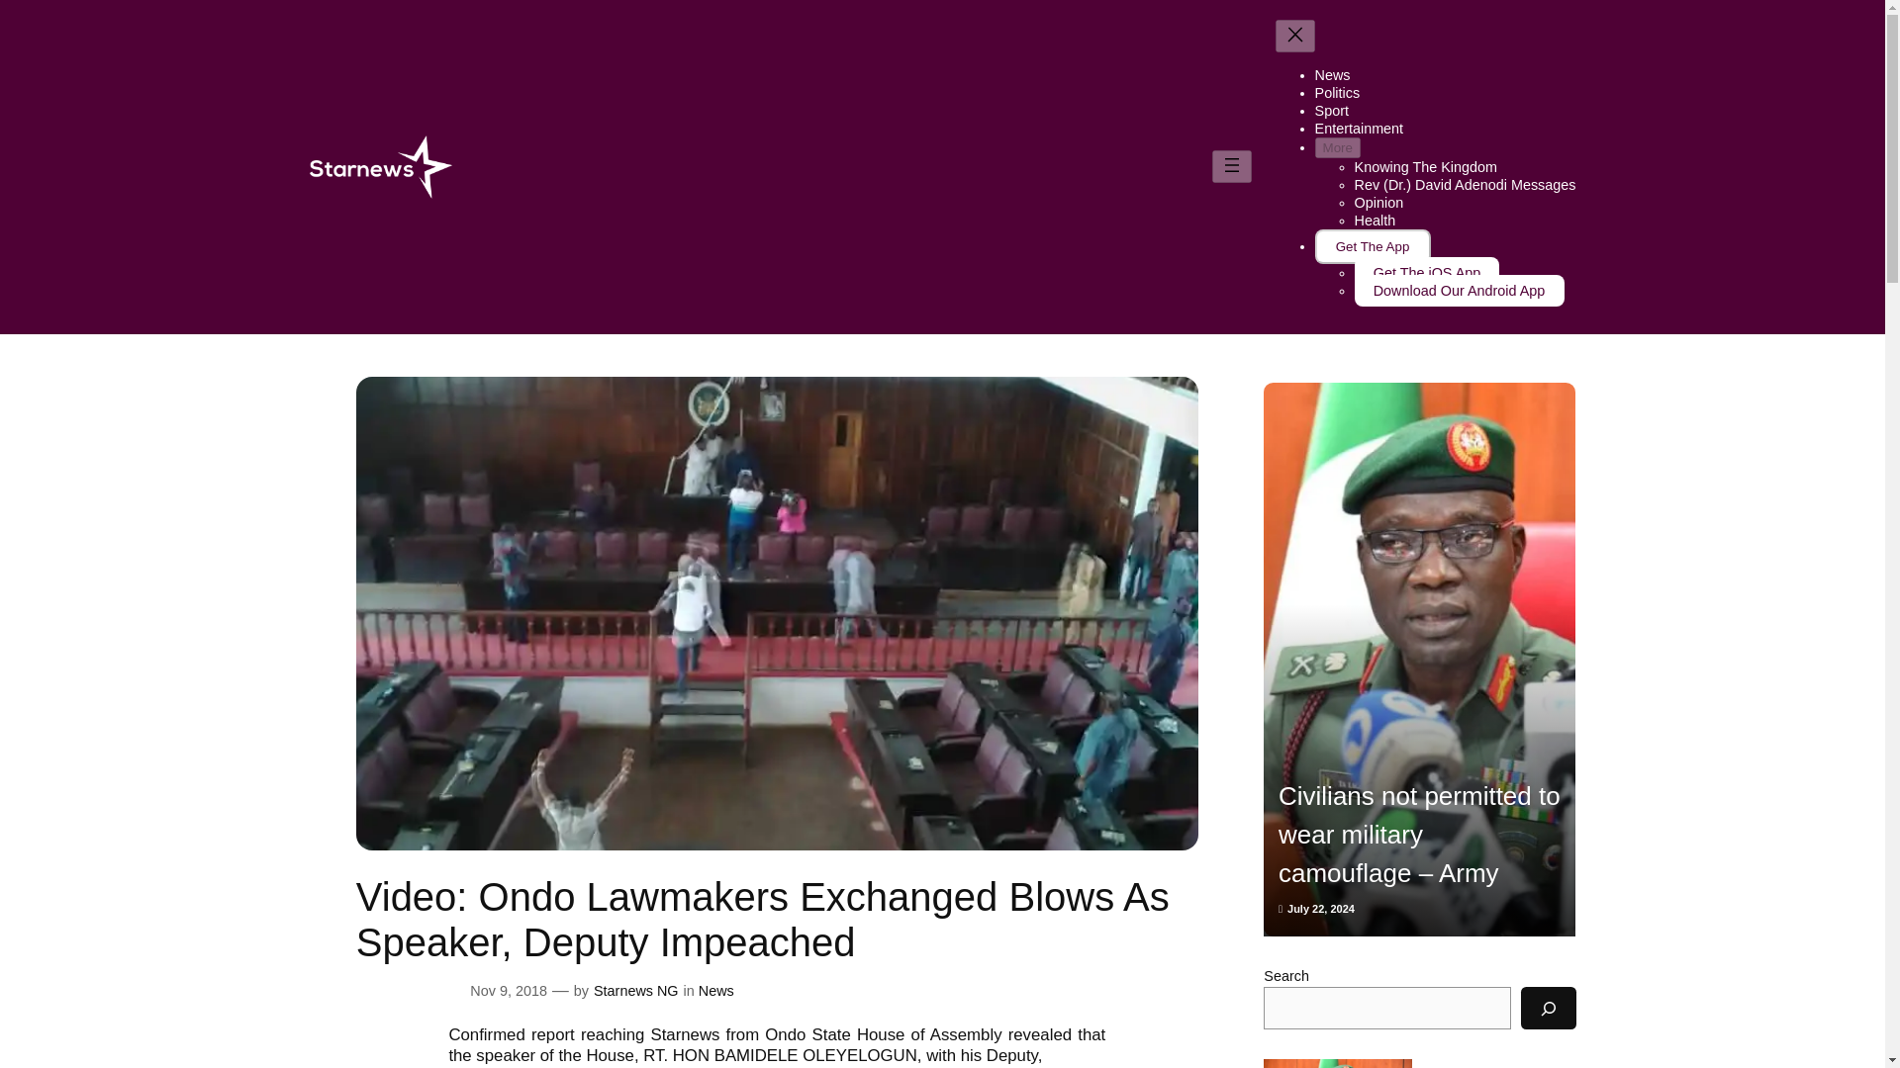 The image size is (1900, 1068). I want to click on News, so click(716, 990).